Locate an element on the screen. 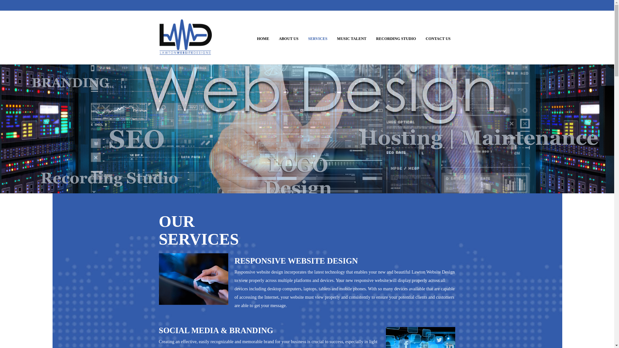 The width and height of the screenshot is (619, 348). SERVICES is located at coordinates (313, 35).